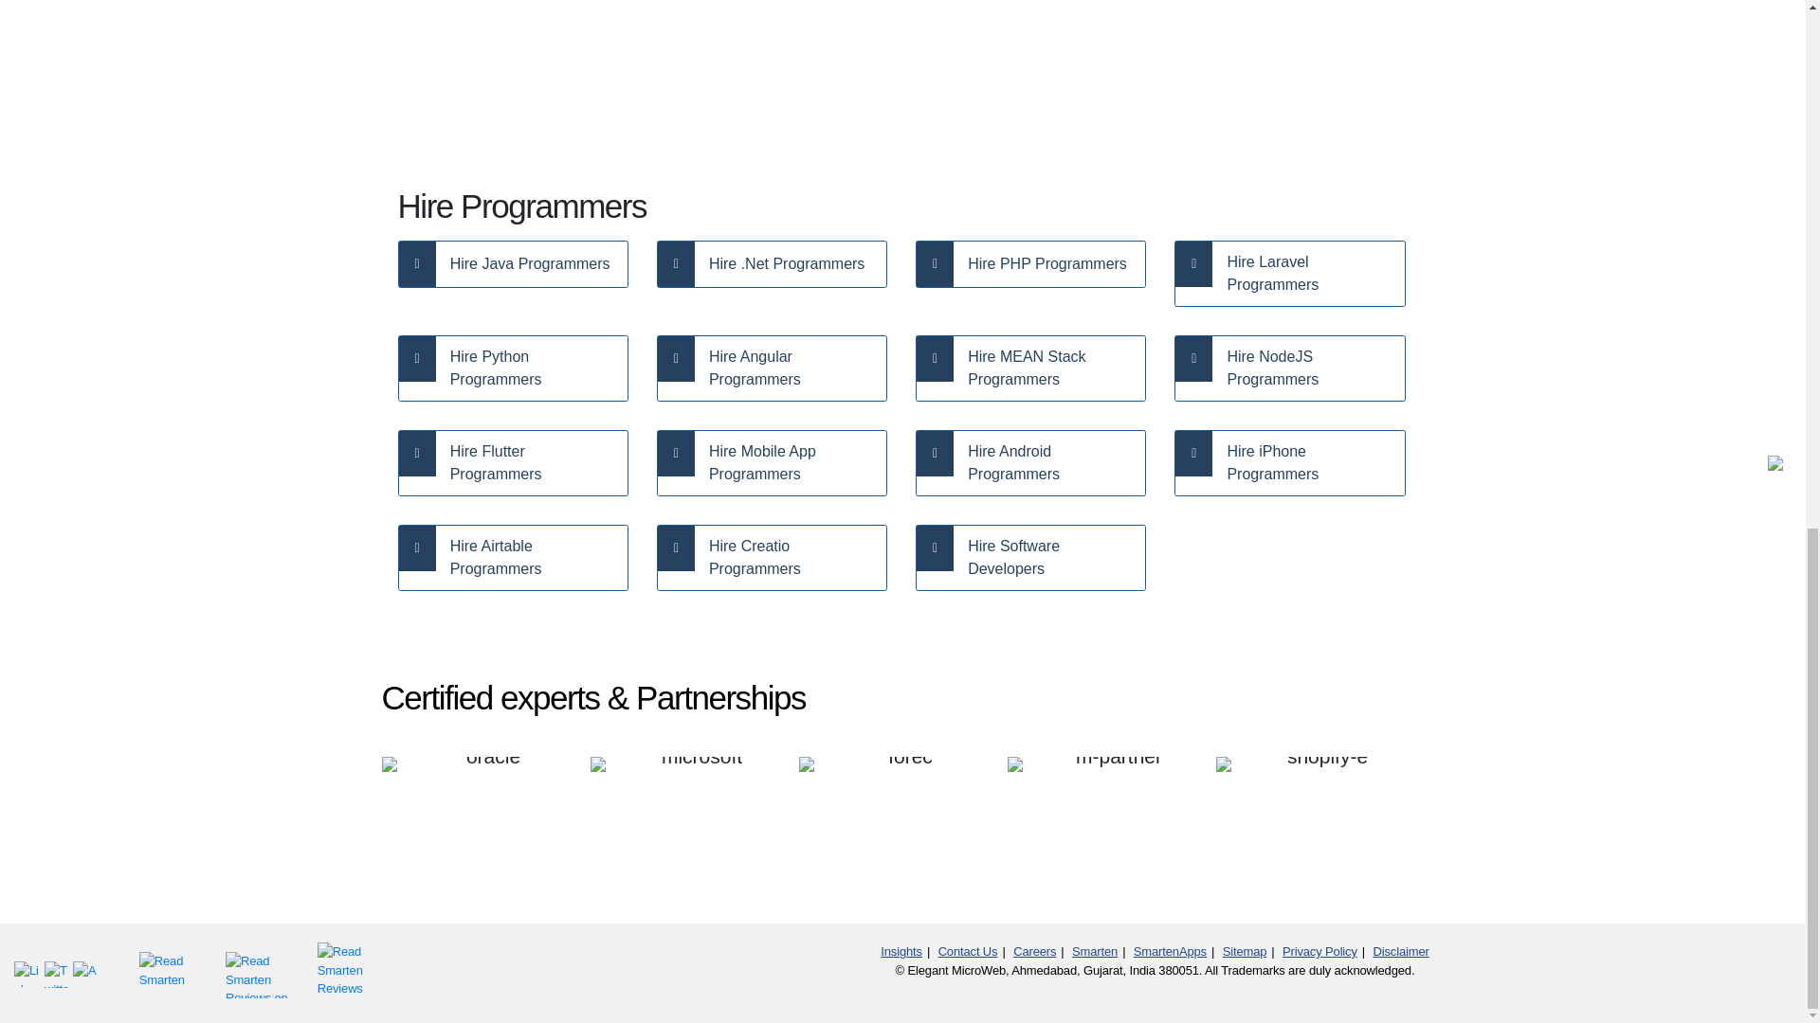 The image size is (1820, 1023). What do you see at coordinates (28, 974) in the screenshot?
I see `LinkedIn` at bounding box center [28, 974].